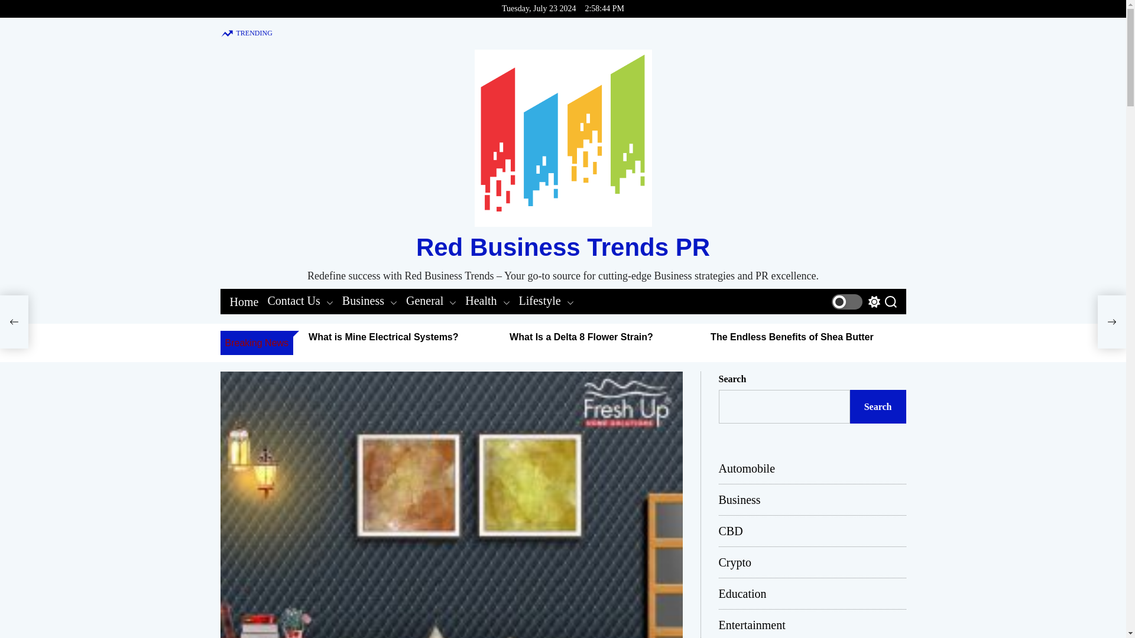 The height and width of the screenshot is (638, 1135). Describe the element at coordinates (546, 301) in the screenshot. I see `Lifestyle` at that location.